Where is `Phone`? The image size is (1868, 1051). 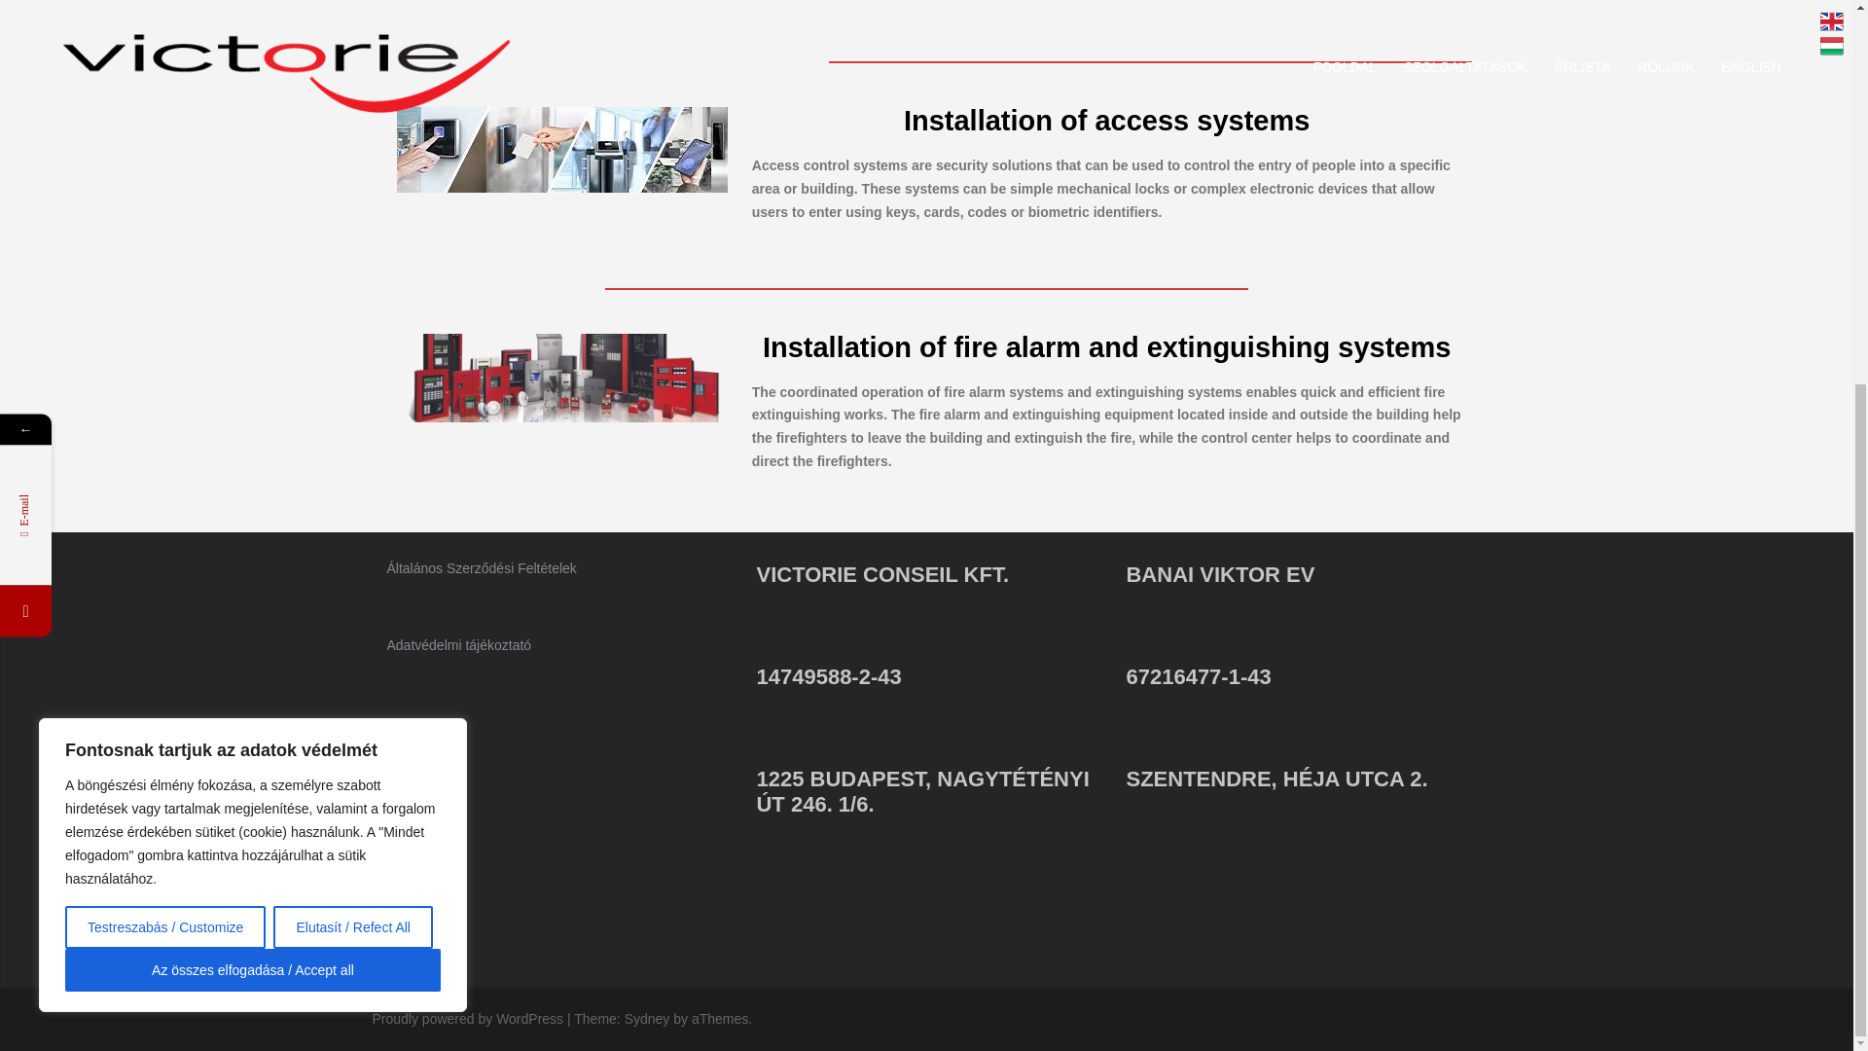
Phone is located at coordinates (25, 20).